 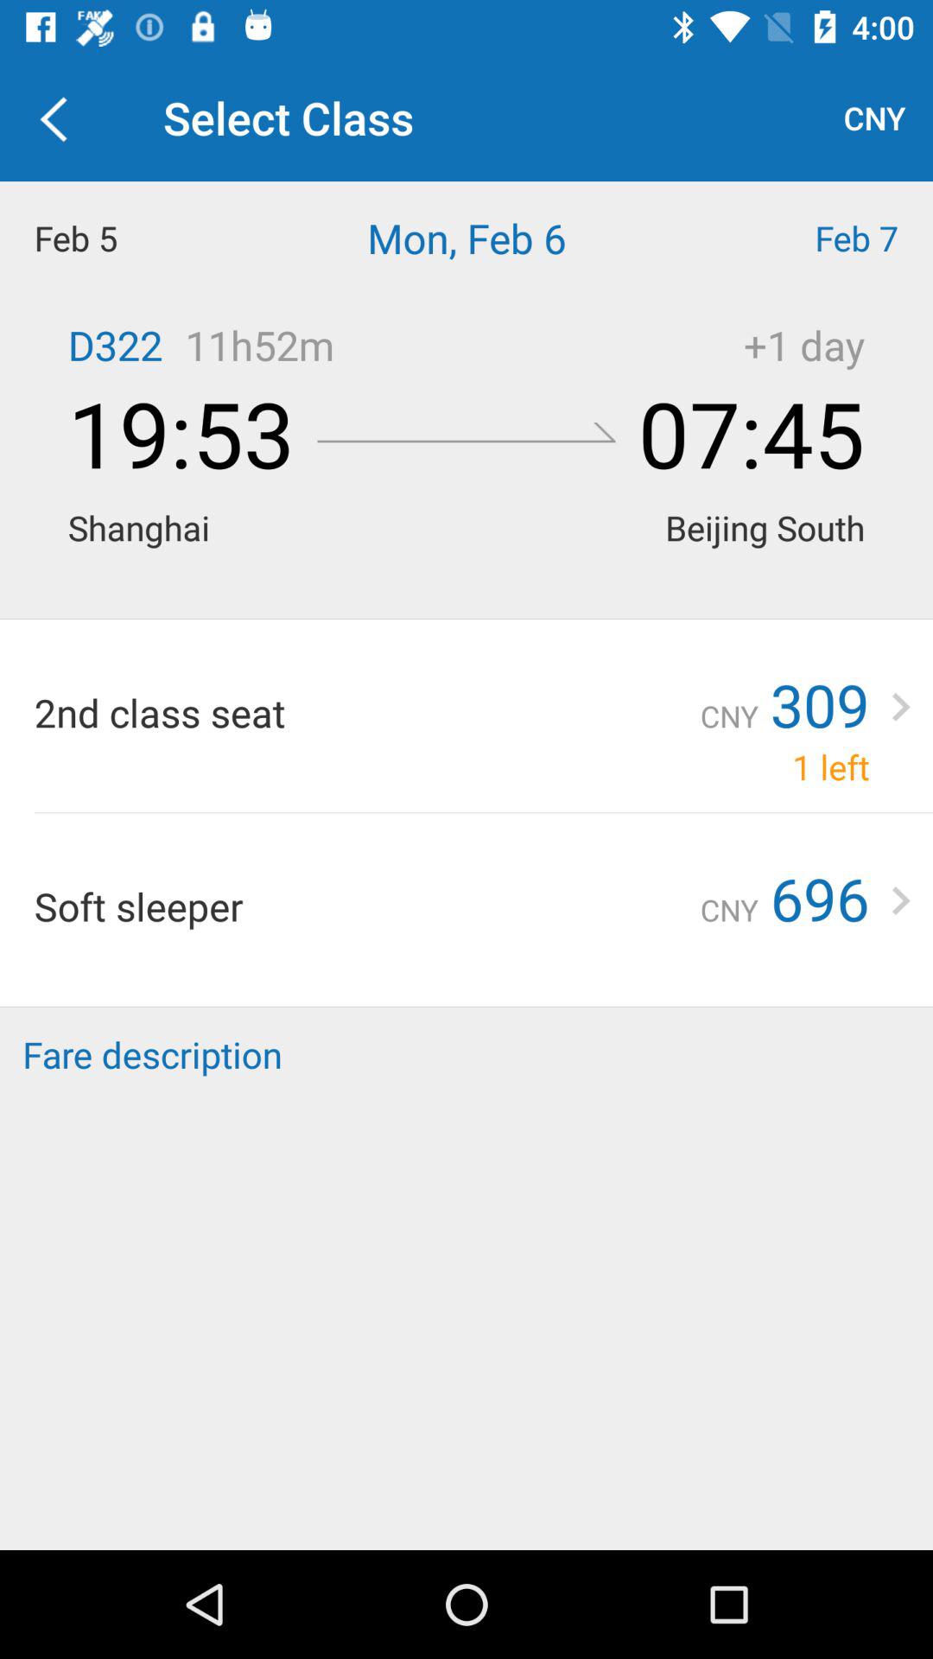 What do you see at coordinates (816, 238) in the screenshot?
I see `tap the icon above +1 day icon` at bounding box center [816, 238].